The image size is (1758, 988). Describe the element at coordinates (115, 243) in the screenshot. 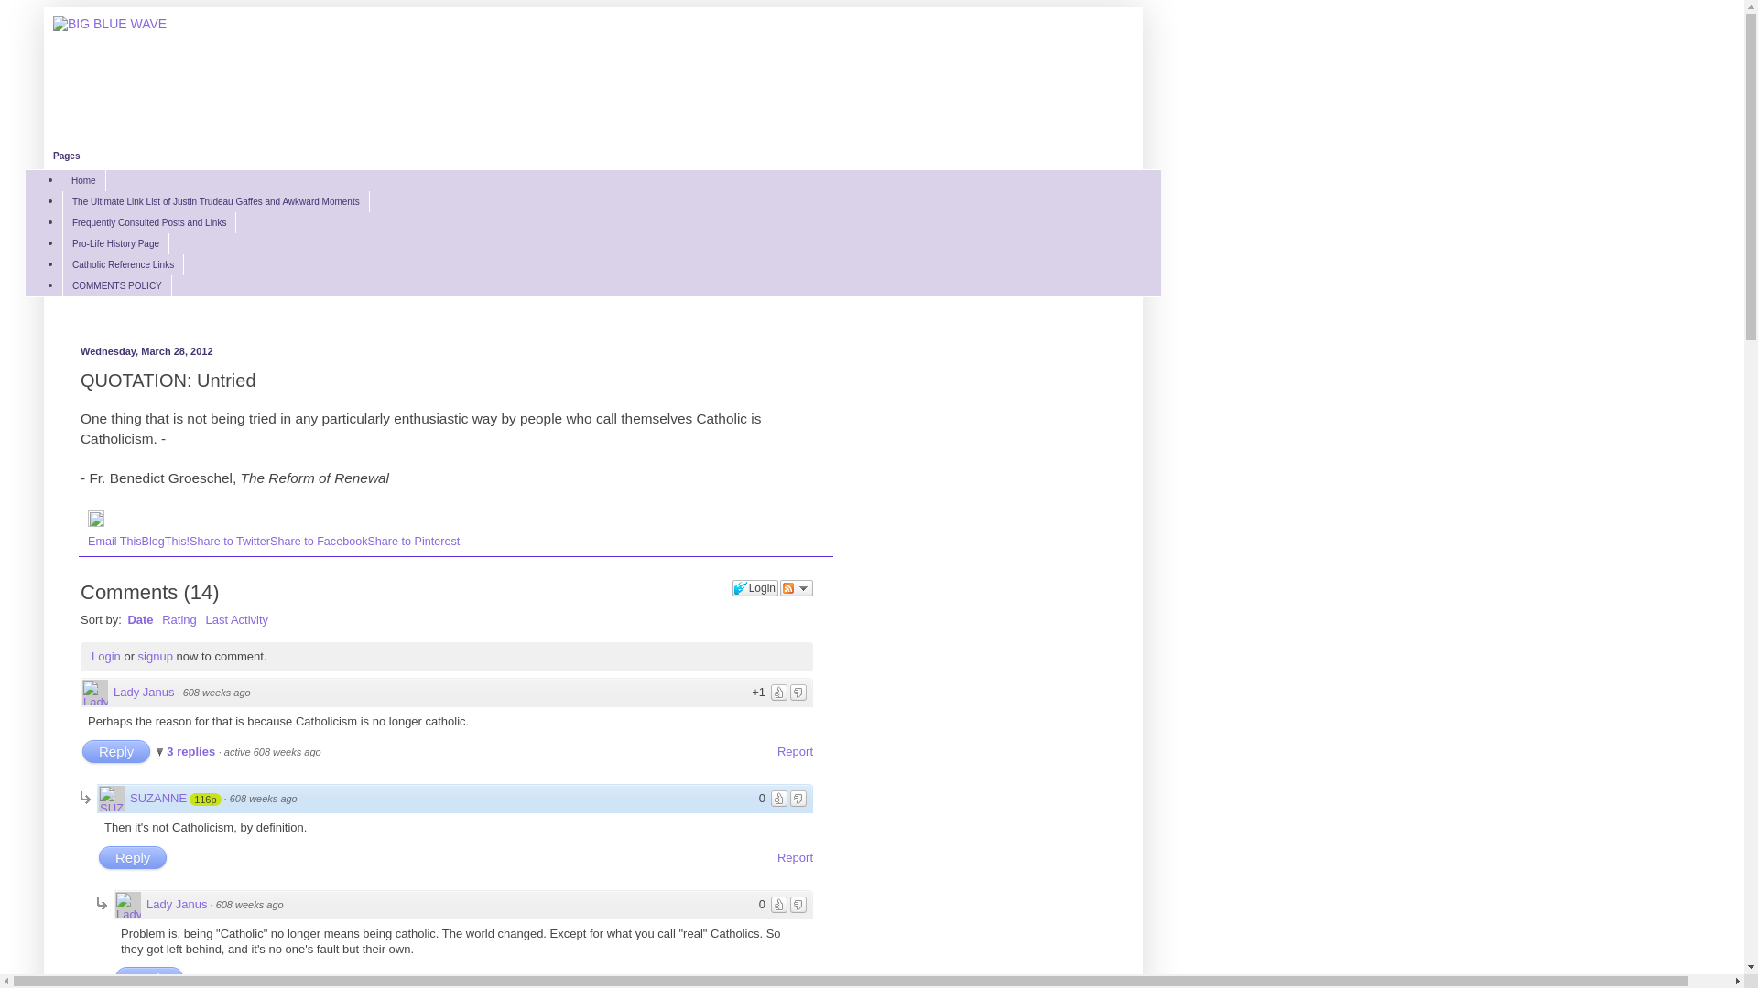

I see `Pro-Life History Page` at that location.